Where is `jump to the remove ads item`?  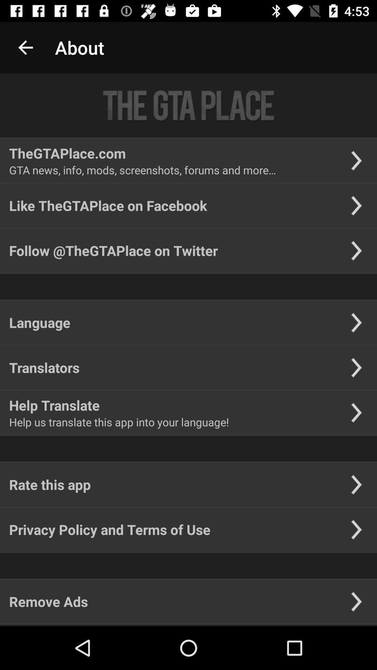
jump to the remove ads item is located at coordinates (49, 602).